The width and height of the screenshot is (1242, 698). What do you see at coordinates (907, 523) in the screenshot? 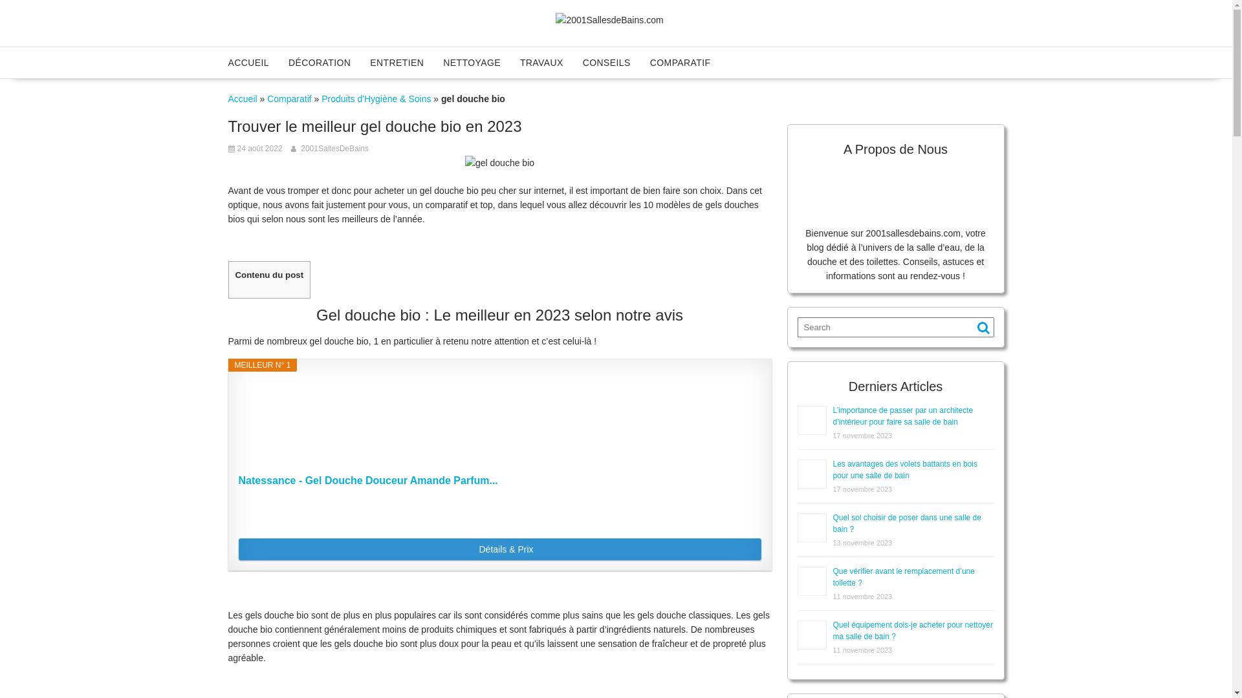
I see `Quel sol choisir de poser dans une salle de bain ?` at bounding box center [907, 523].